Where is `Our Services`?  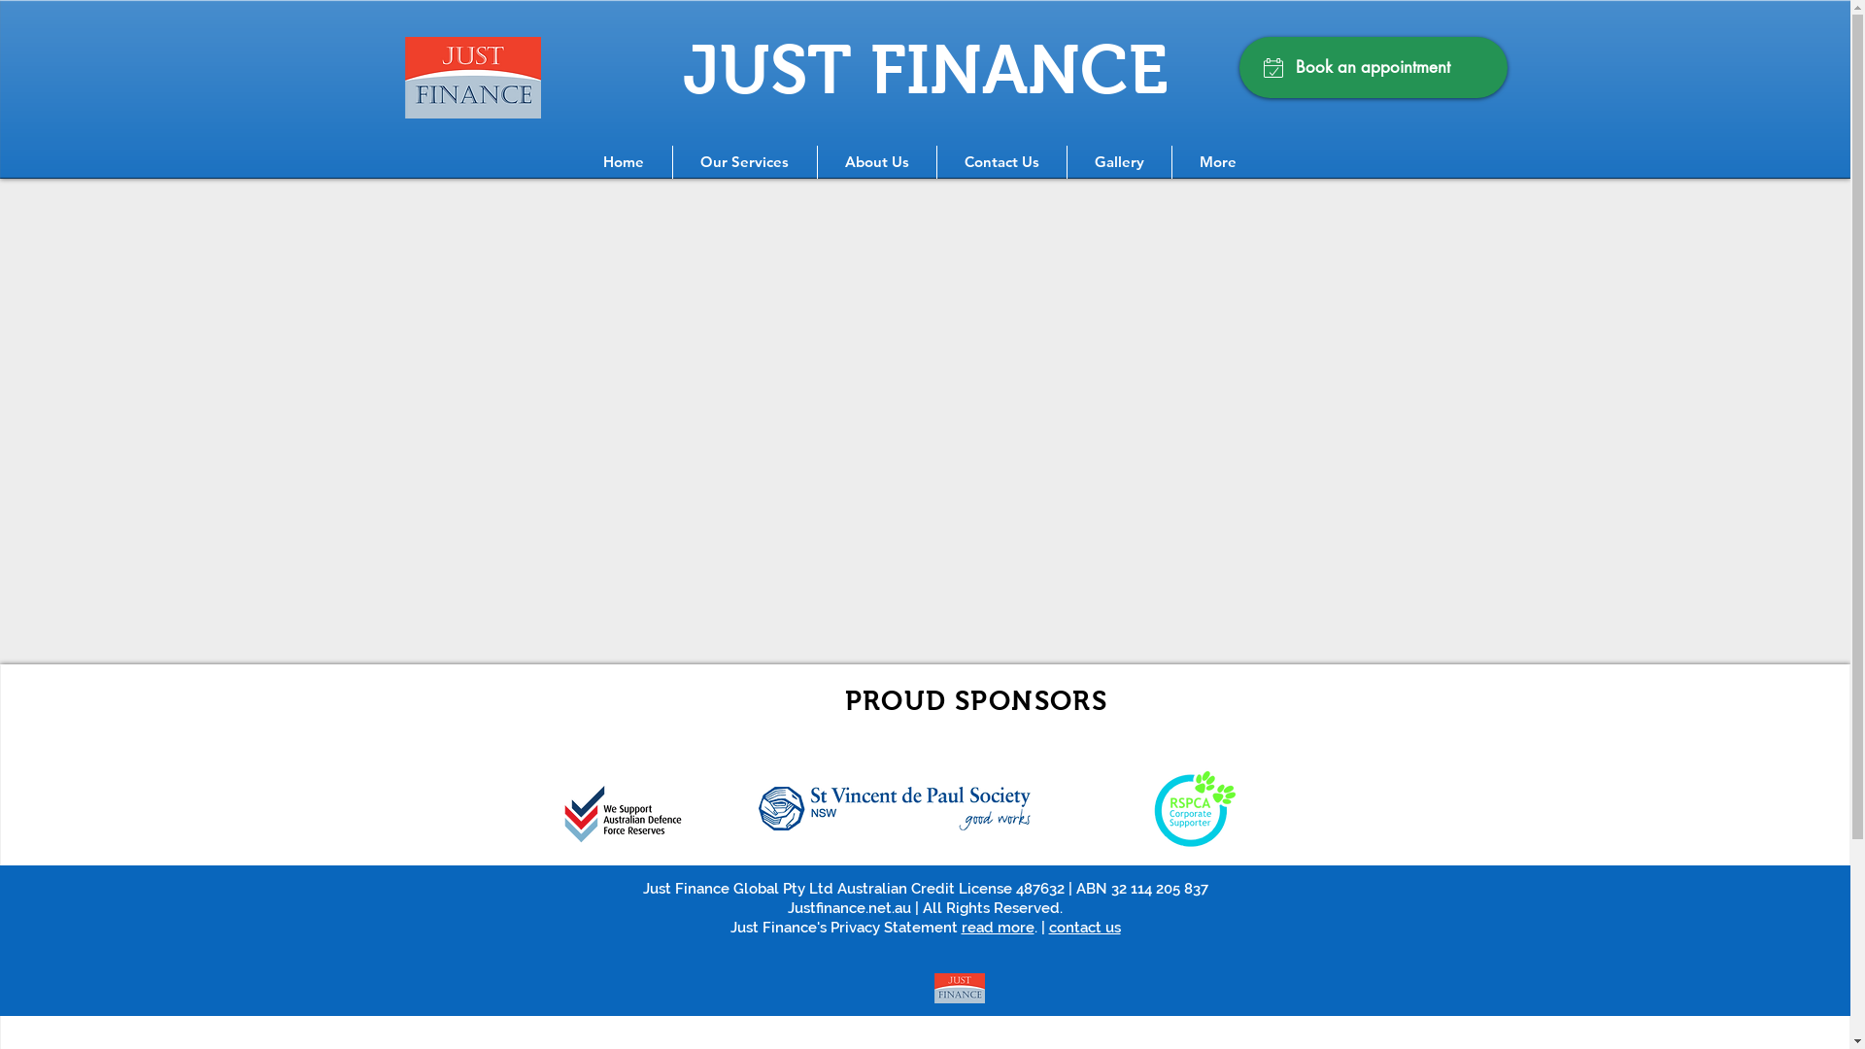 Our Services is located at coordinates (744, 162).